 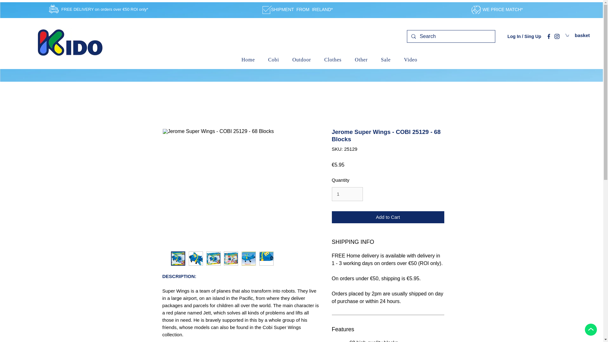 What do you see at coordinates (333, 60) in the screenshot?
I see `Home` at bounding box center [333, 60].